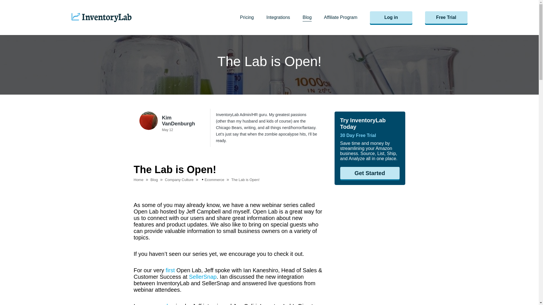 Image resolution: width=543 pixels, height=305 pixels. I want to click on Free Trial, so click(446, 17).